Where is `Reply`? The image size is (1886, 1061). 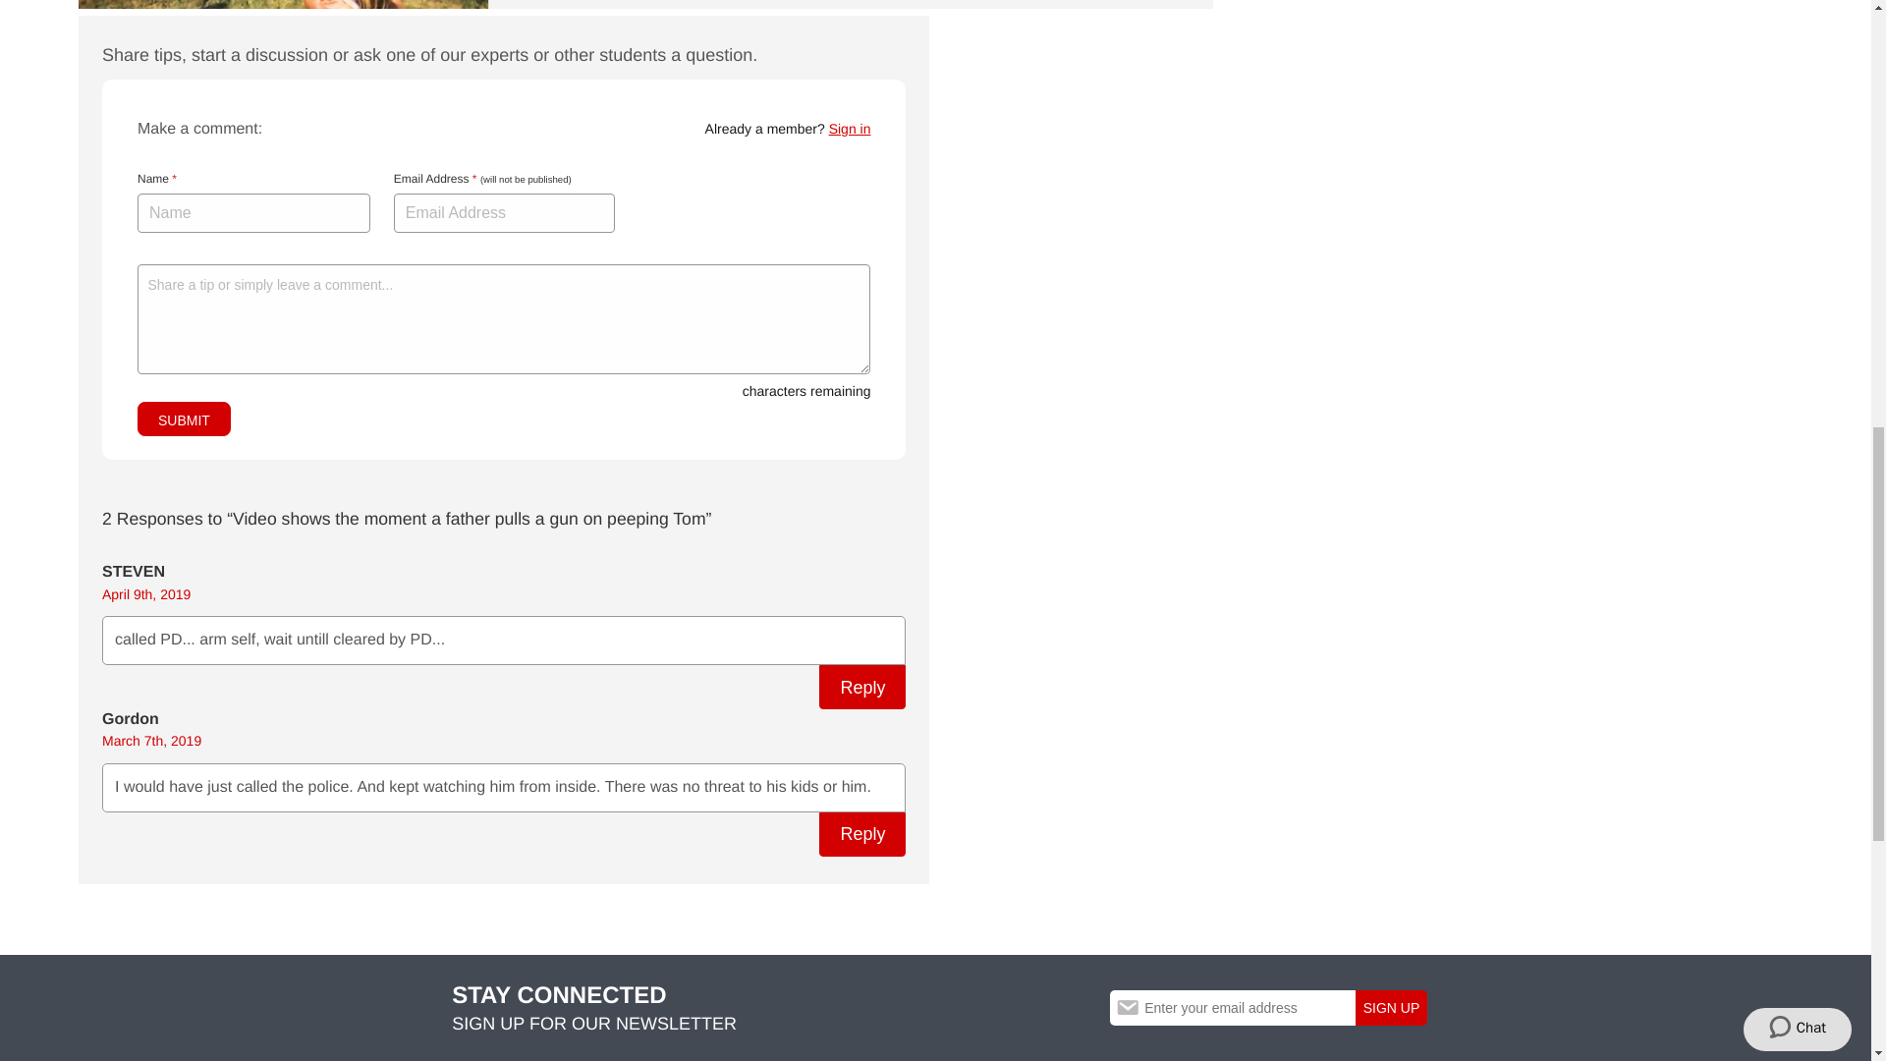
Reply is located at coordinates (861, 688).